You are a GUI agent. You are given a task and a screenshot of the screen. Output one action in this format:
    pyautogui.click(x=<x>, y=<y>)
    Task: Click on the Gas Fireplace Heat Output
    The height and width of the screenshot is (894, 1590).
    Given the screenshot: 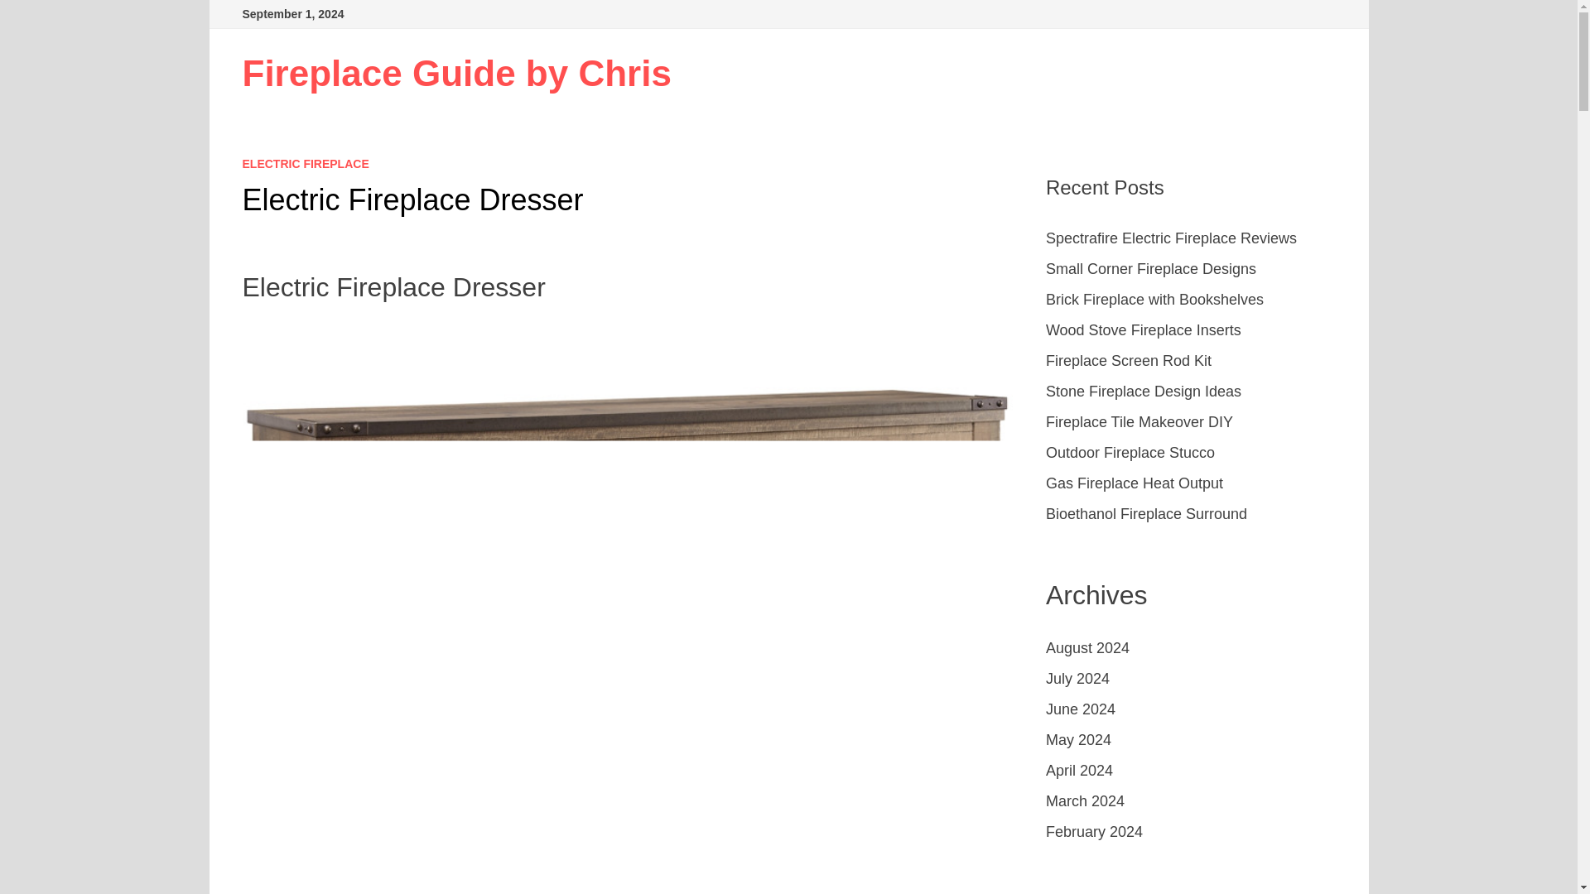 What is the action you would take?
    pyautogui.click(x=1135, y=483)
    